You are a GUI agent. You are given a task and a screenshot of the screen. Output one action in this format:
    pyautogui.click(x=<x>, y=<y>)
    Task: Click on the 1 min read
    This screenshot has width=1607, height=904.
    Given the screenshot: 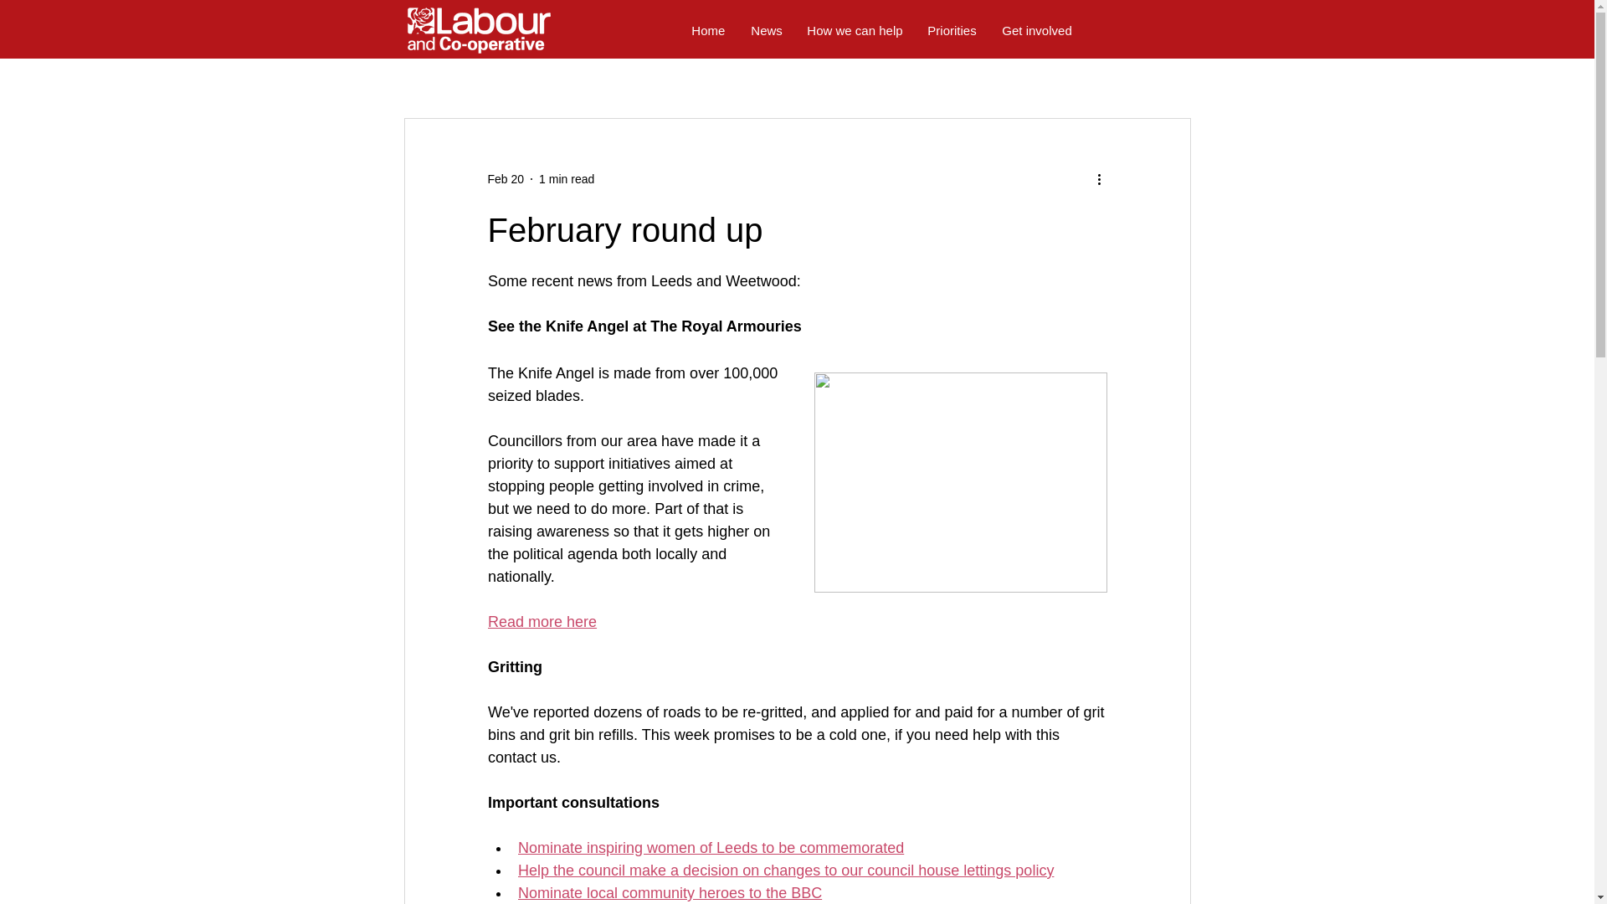 What is the action you would take?
    pyautogui.click(x=566, y=179)
    